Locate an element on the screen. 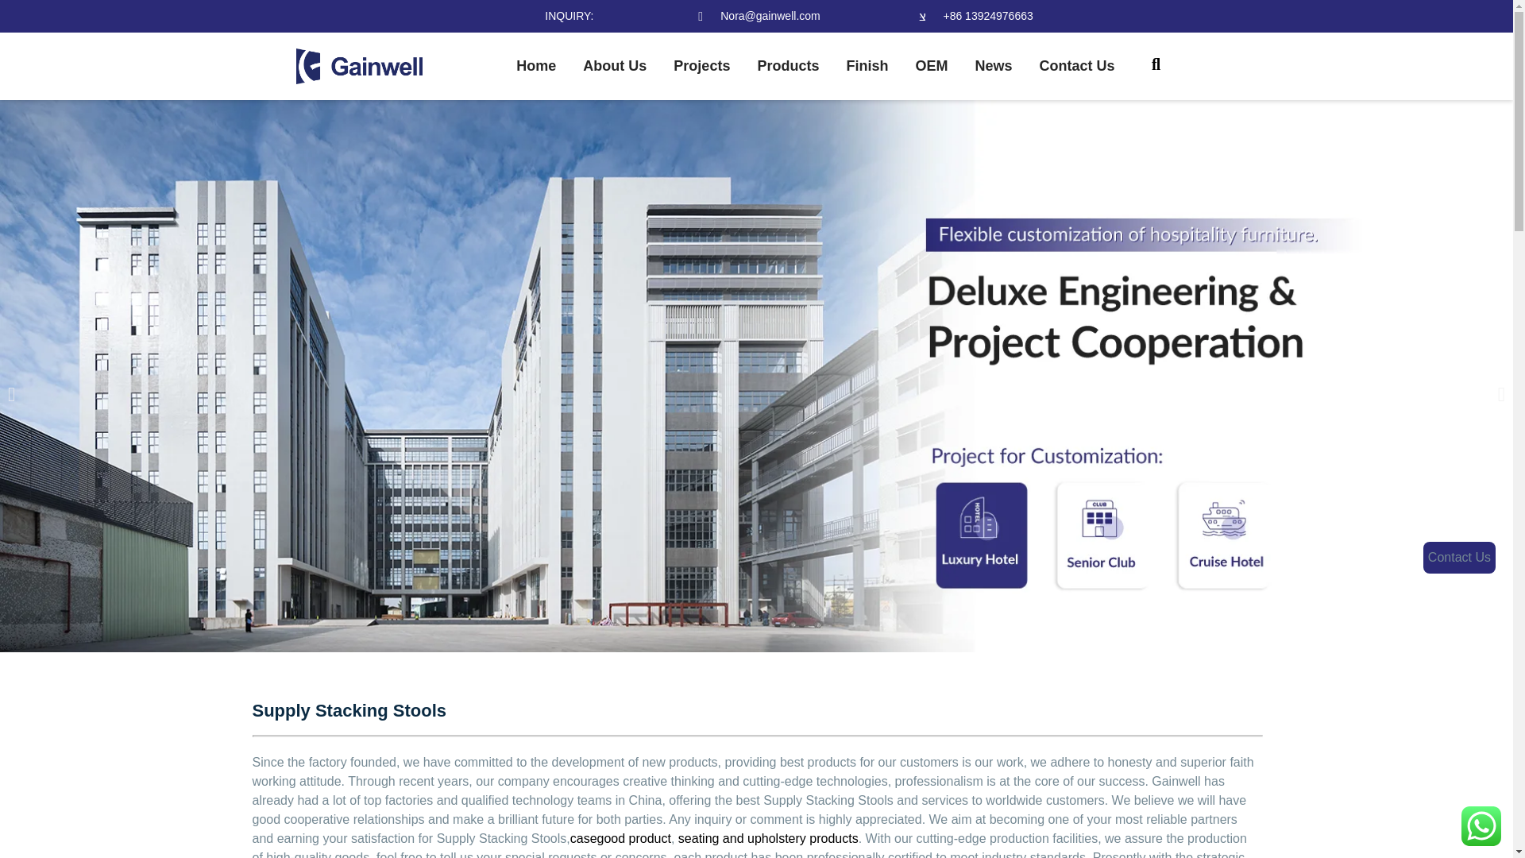 The image size is (1525, 858). News is located at coordinates (993, 67).